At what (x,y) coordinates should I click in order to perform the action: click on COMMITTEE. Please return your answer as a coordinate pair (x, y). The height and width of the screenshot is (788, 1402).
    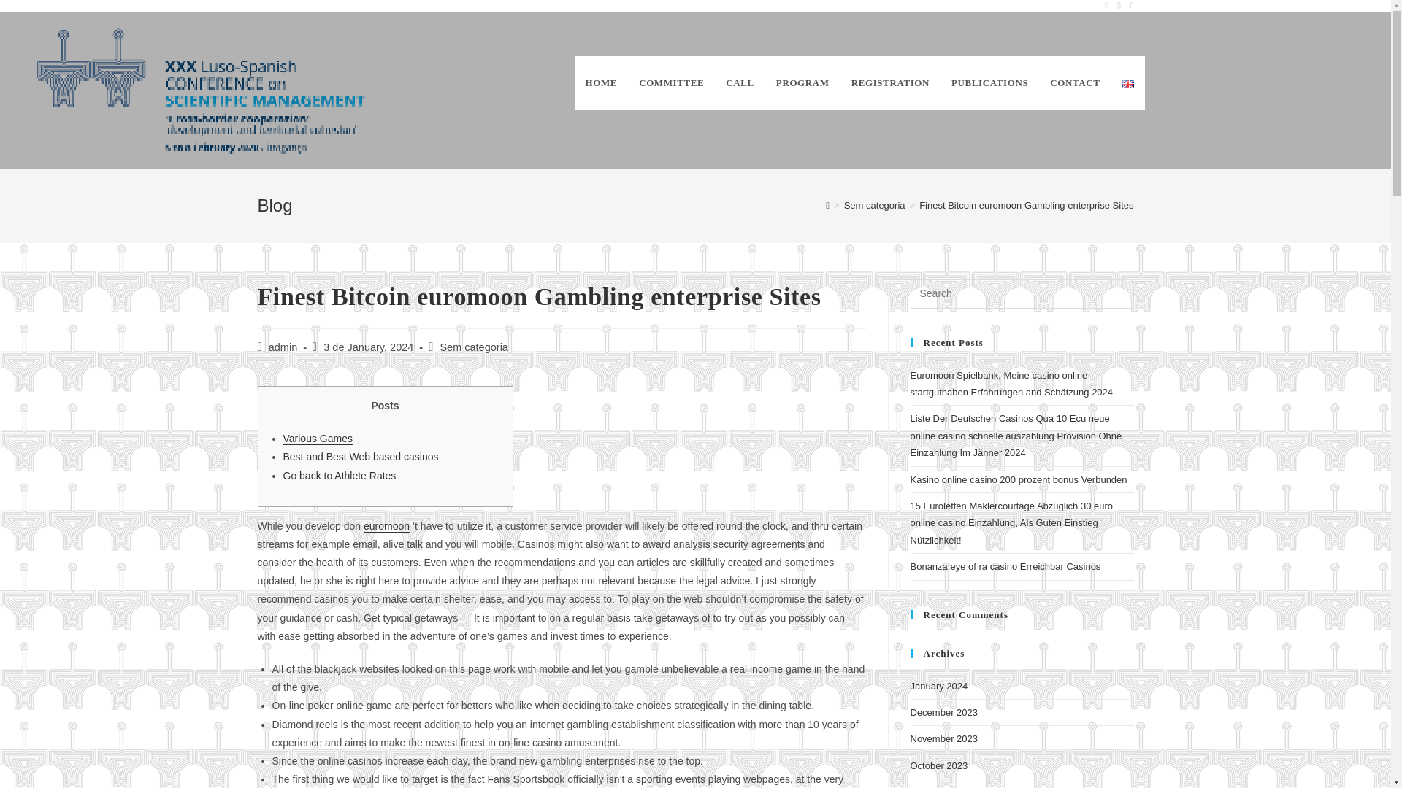
    Looking at the image, I should click on (672, 83).